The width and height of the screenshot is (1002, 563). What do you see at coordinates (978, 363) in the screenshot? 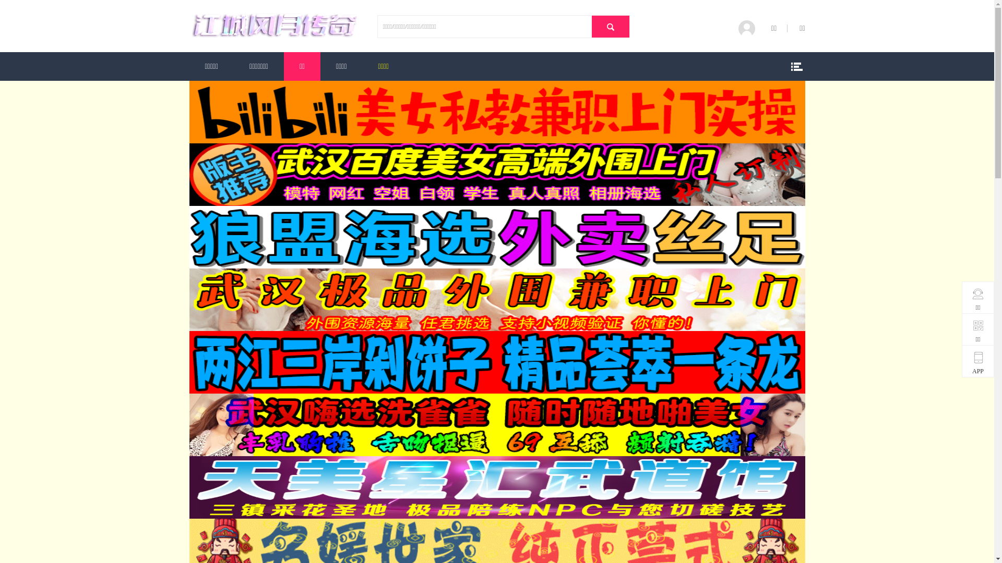
I see `APP` at bounding box center [978, 363].